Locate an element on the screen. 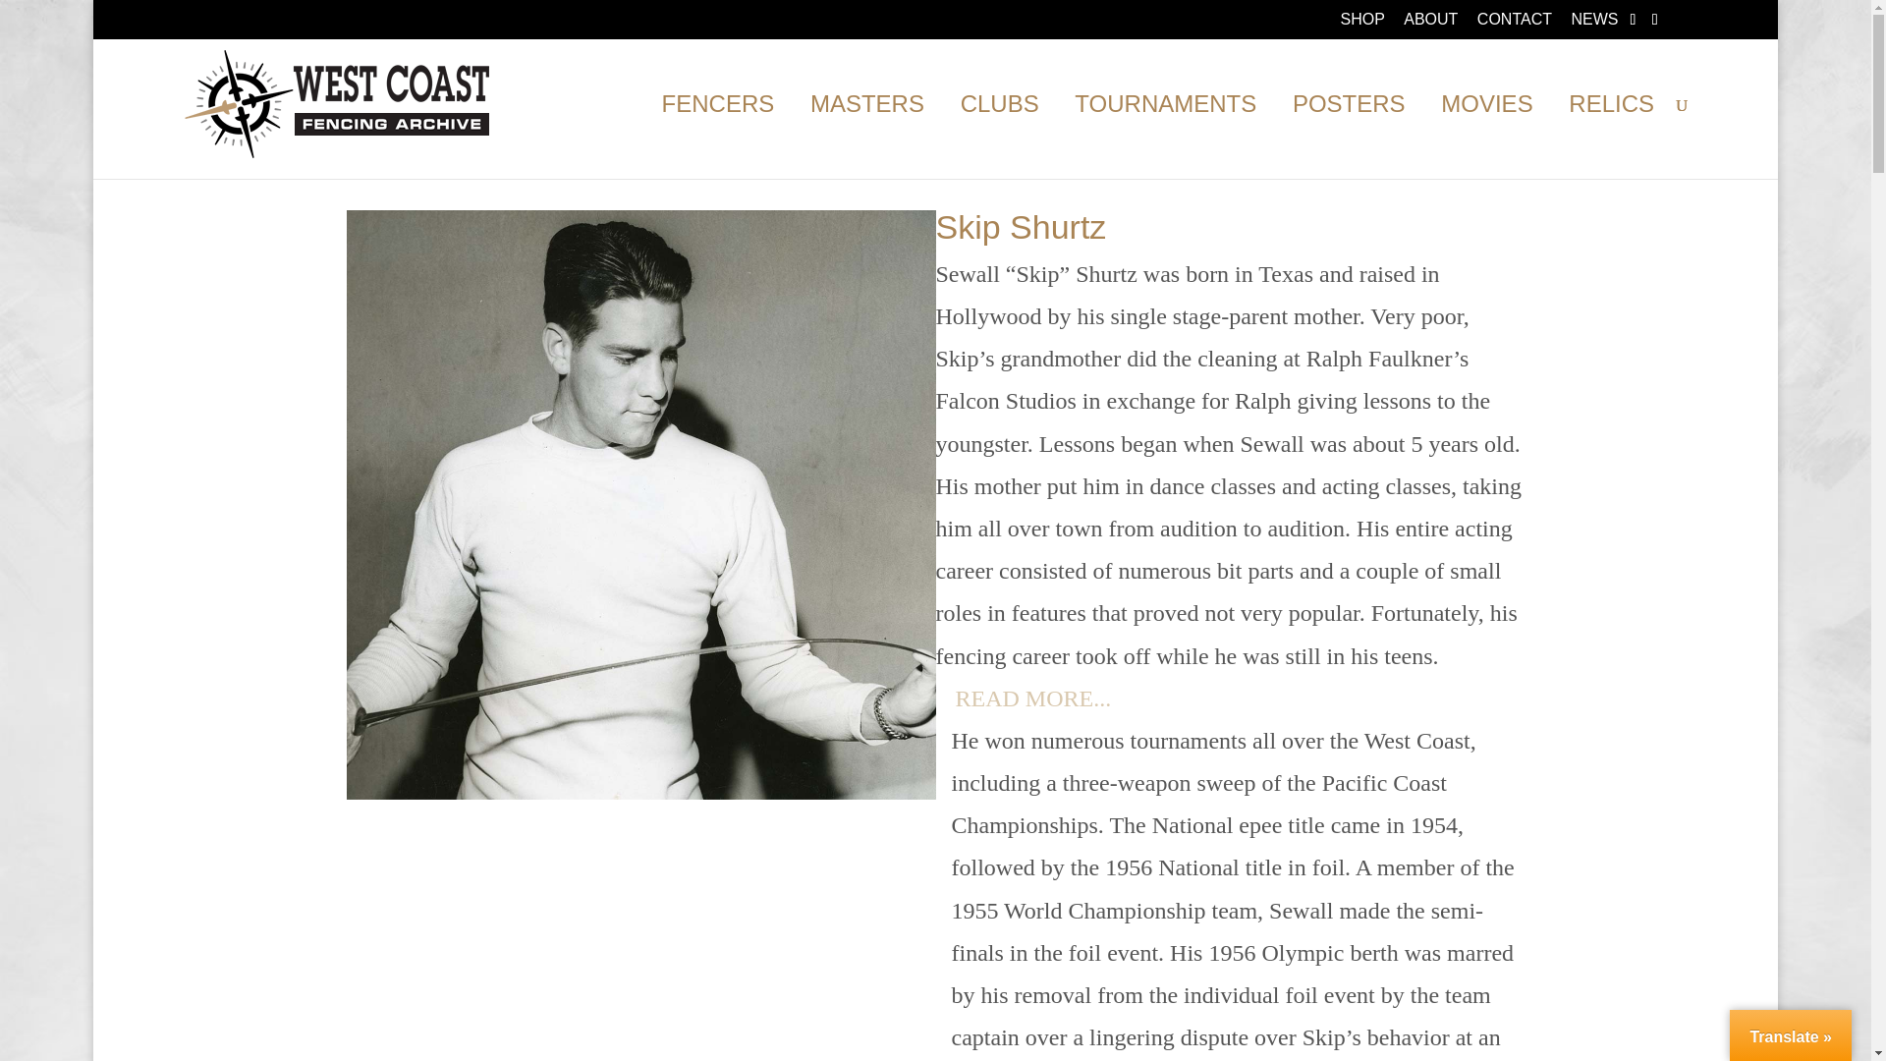 The image size is (1886, 1061). SHOP is located at coordinates (1361, 25).